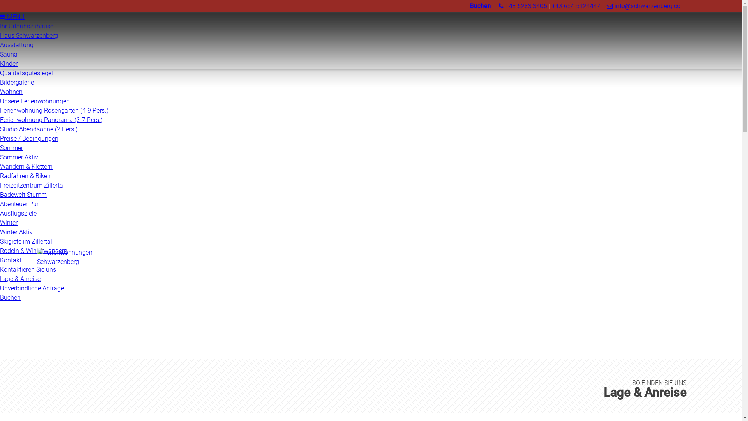 Image resolution: width=748 pixels, height=421 pixels. Describe the element at coordinates (29, 36) in the screenshot. I see `Haus Schwarzenberg` at that location.